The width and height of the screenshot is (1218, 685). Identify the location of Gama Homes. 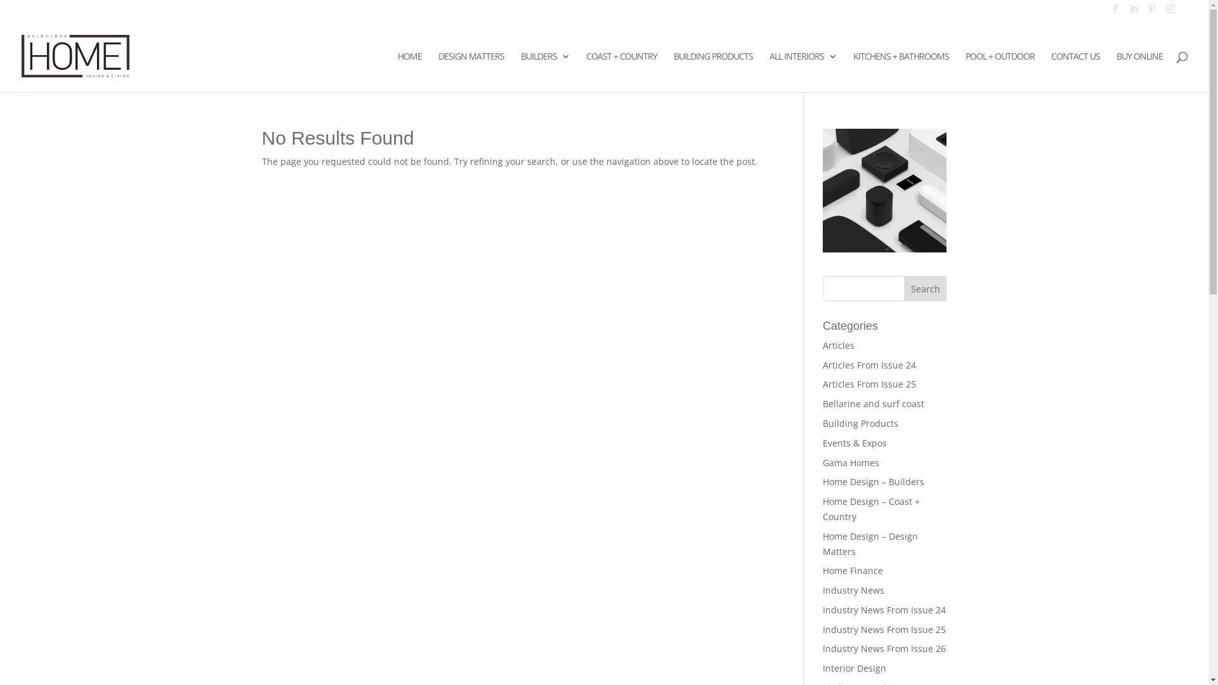
(851, 463).